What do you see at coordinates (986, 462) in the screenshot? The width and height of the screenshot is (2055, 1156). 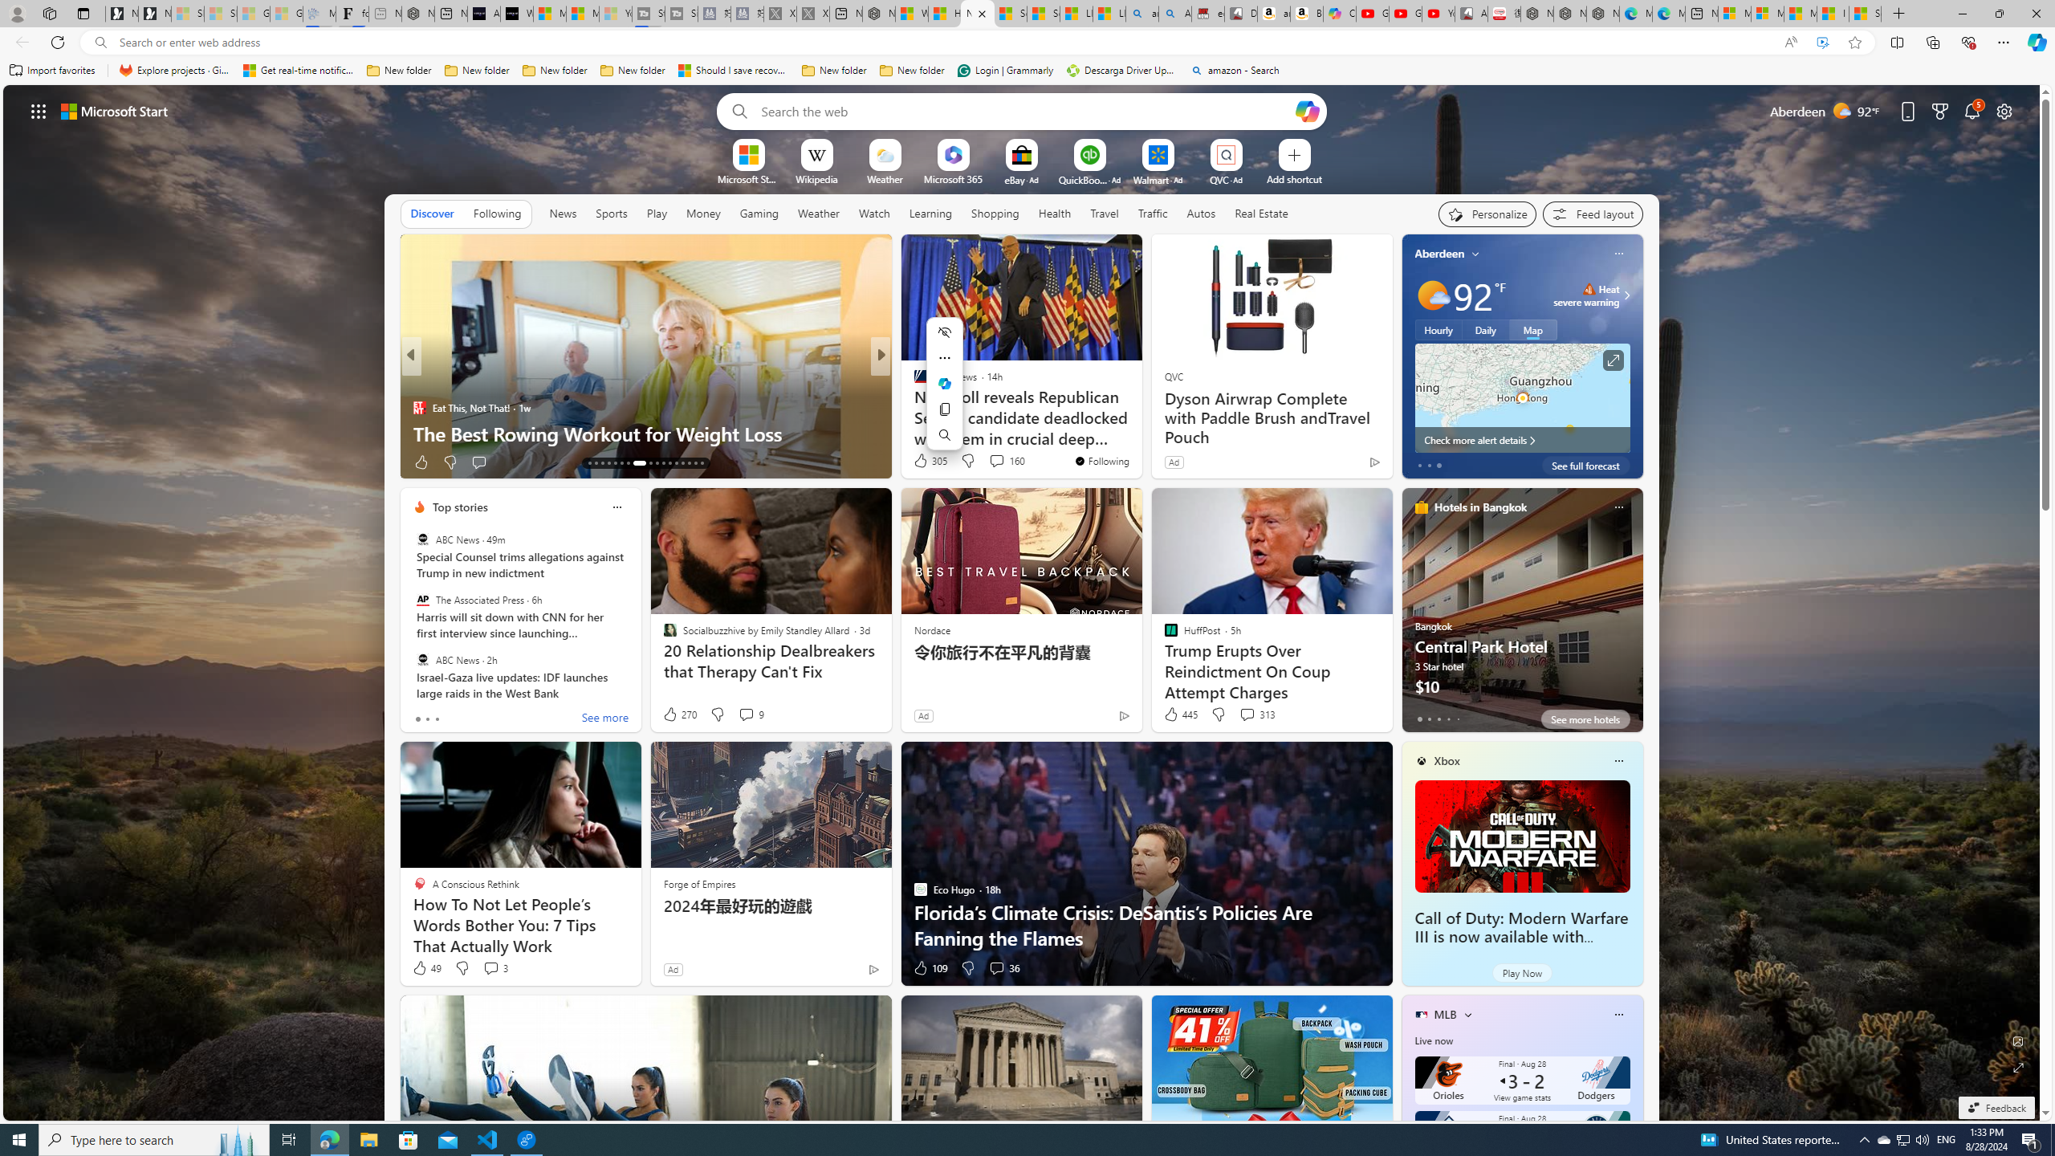 I see `View comments 1k Comment` at bounding box center [986, 462].